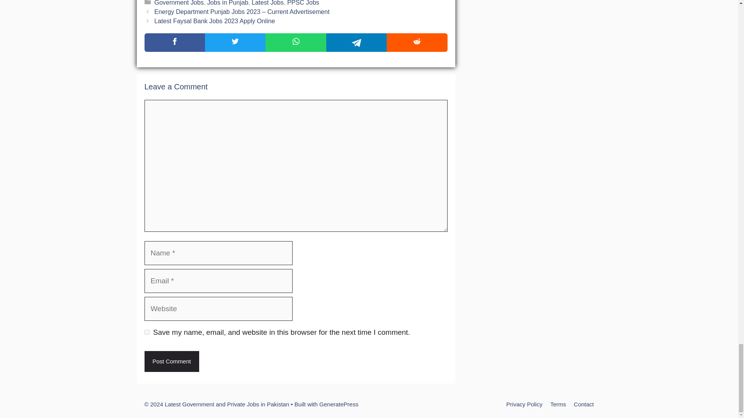 This screenshot has height=418, width=744. What do you see at coordinates (303, 3) in the screenshot?
I see `PPSC Jobs` at bounding box center [303, 3].